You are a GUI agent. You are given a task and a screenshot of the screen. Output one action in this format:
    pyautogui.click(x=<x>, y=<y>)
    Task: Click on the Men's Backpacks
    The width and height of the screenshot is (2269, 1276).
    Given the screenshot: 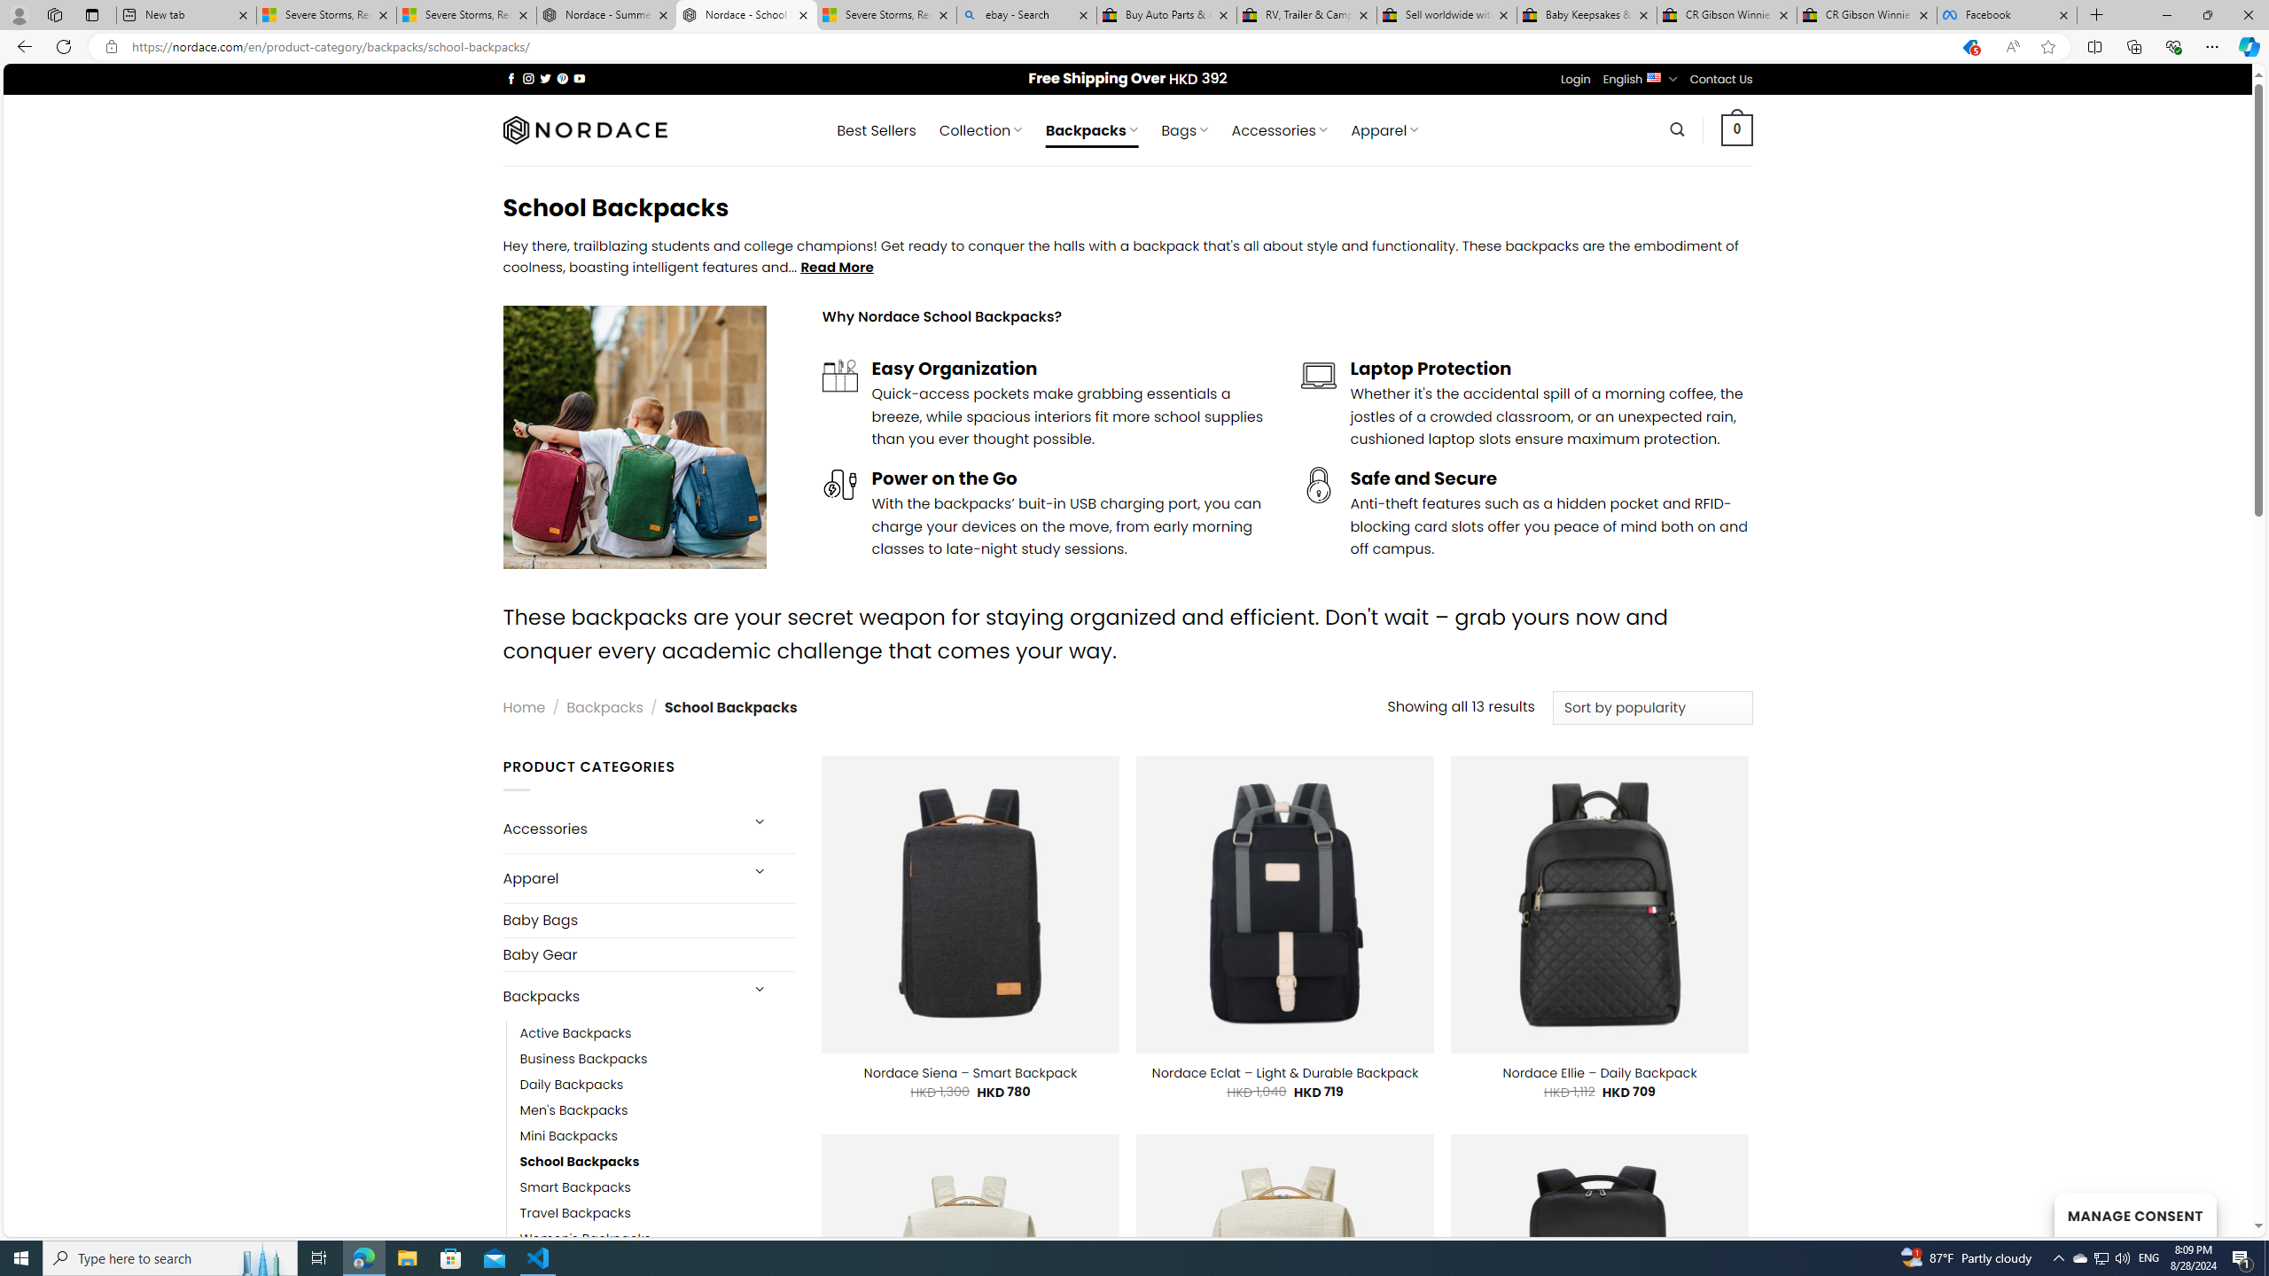 What is the action you would take?
    pyautogui.click(x=658, y=1110)
    